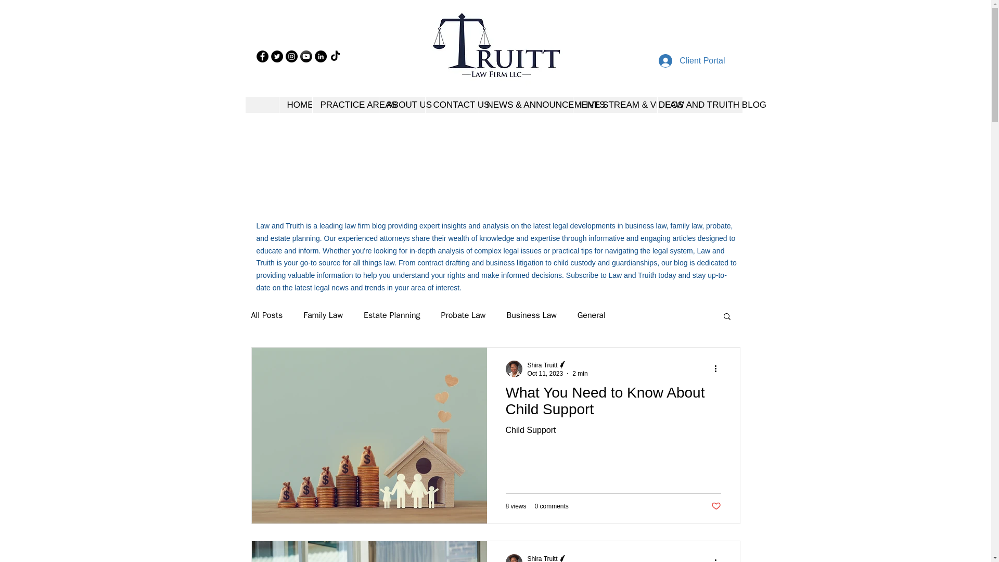 The width and height of the screenshot is (999, 562). I want to click on Client Portal, so click(691, 61).